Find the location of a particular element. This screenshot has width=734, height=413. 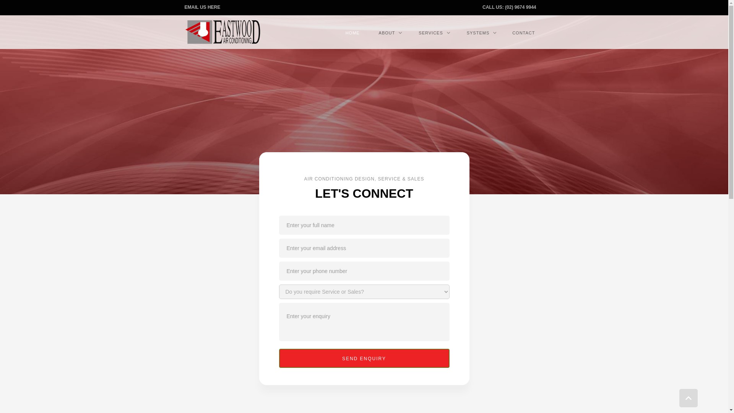

CALL US: (02) 9674 9944 is located at coordinates (513, 7).